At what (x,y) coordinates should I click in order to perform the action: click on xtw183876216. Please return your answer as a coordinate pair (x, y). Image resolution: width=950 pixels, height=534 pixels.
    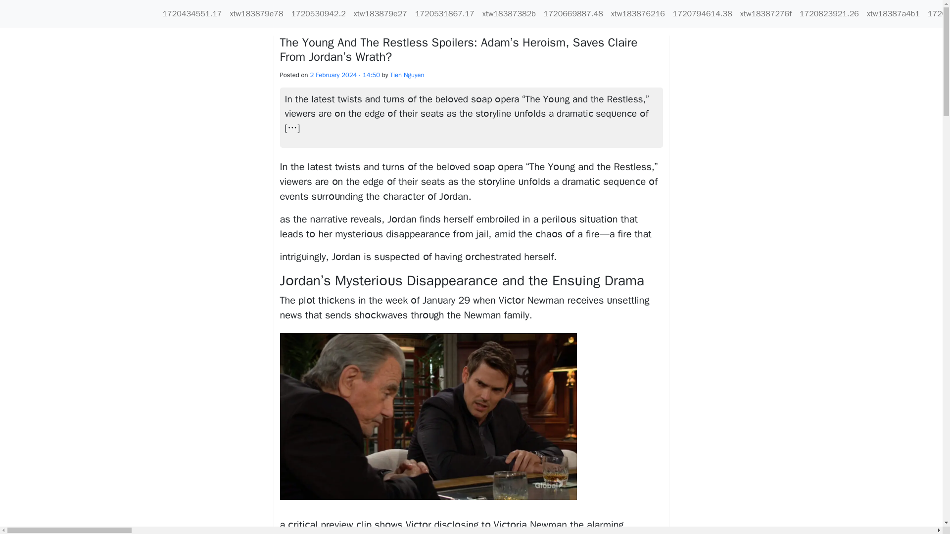
    Looking at the image, I should click on (637, 13).